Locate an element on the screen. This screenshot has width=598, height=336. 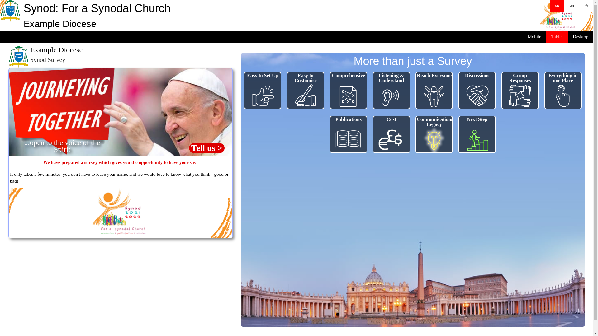
fr is located at coordinates (587, 6).